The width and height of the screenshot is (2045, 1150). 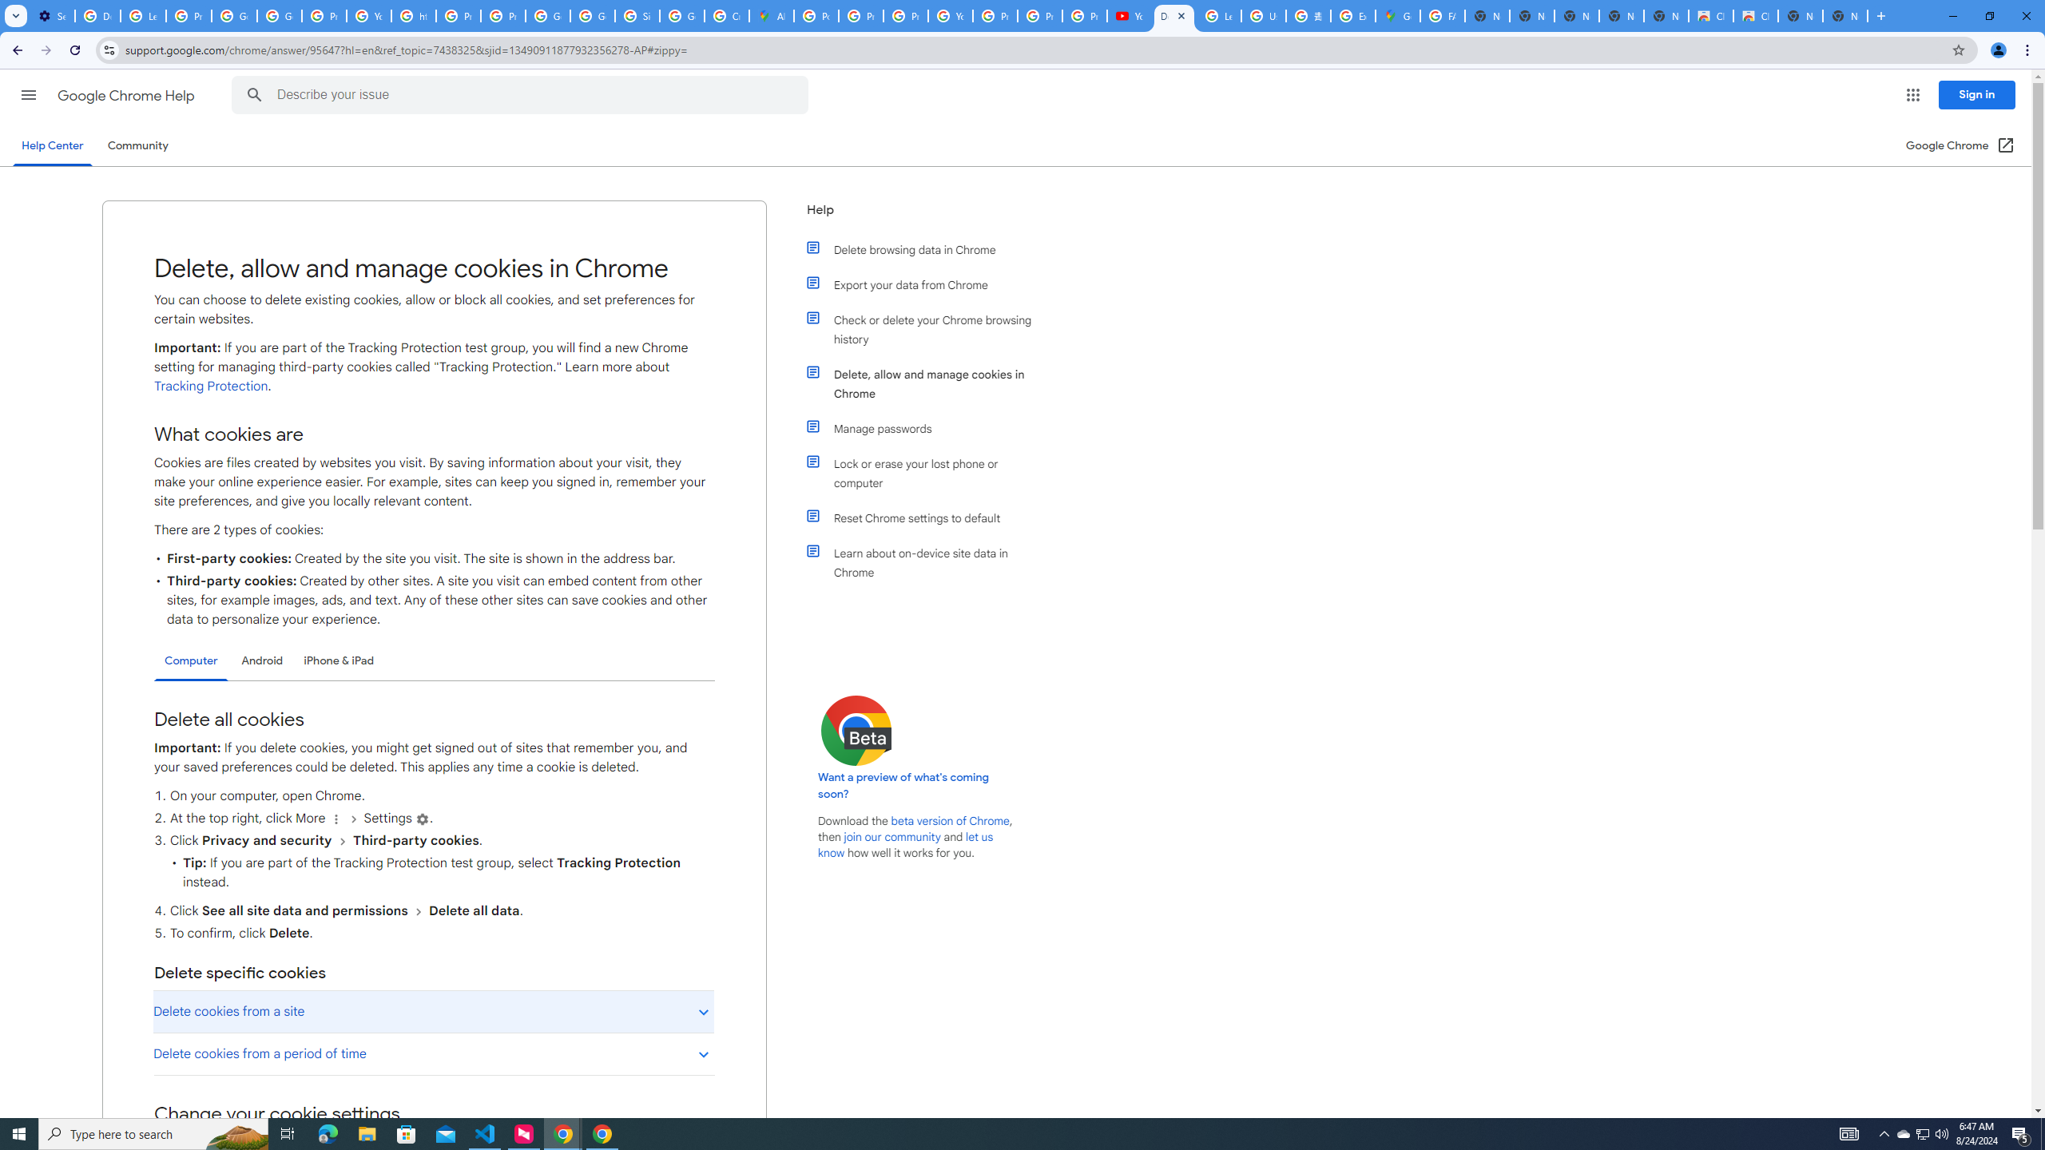 What do you see at coordinates (929, 428) in the screenshot?
I see `Manage passwords` at bounding box center [929, 428].